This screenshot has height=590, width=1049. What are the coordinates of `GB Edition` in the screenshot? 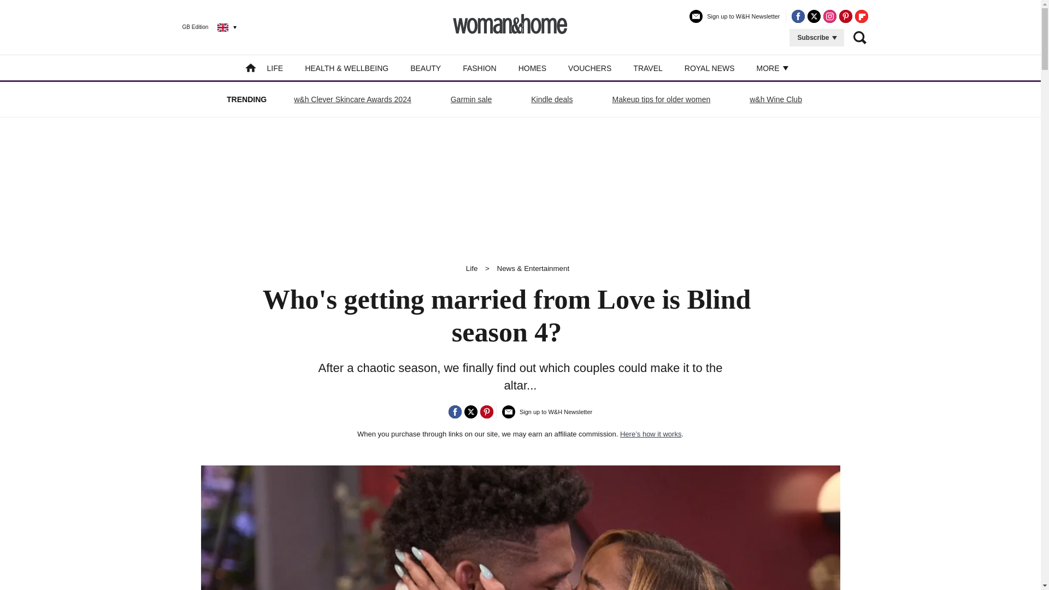 It's located at (201, 27).